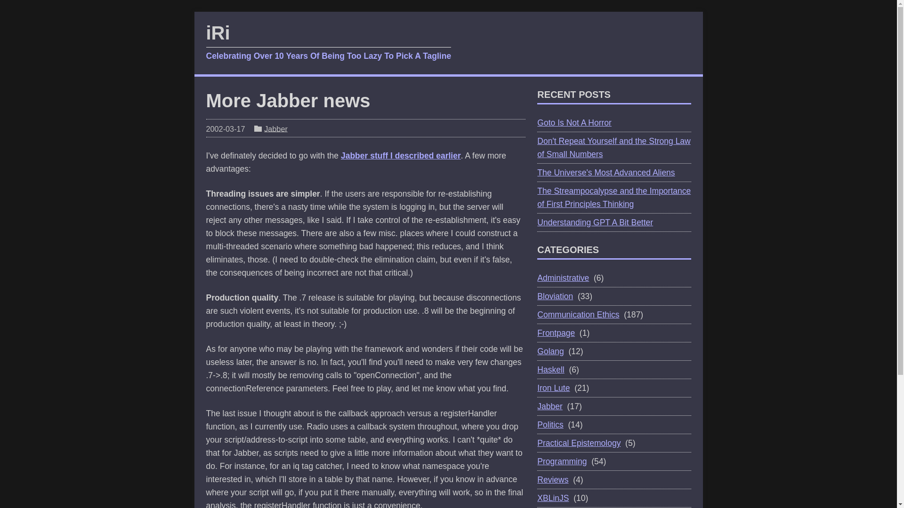  I want to click on XBLinJS, so click(553, 498).